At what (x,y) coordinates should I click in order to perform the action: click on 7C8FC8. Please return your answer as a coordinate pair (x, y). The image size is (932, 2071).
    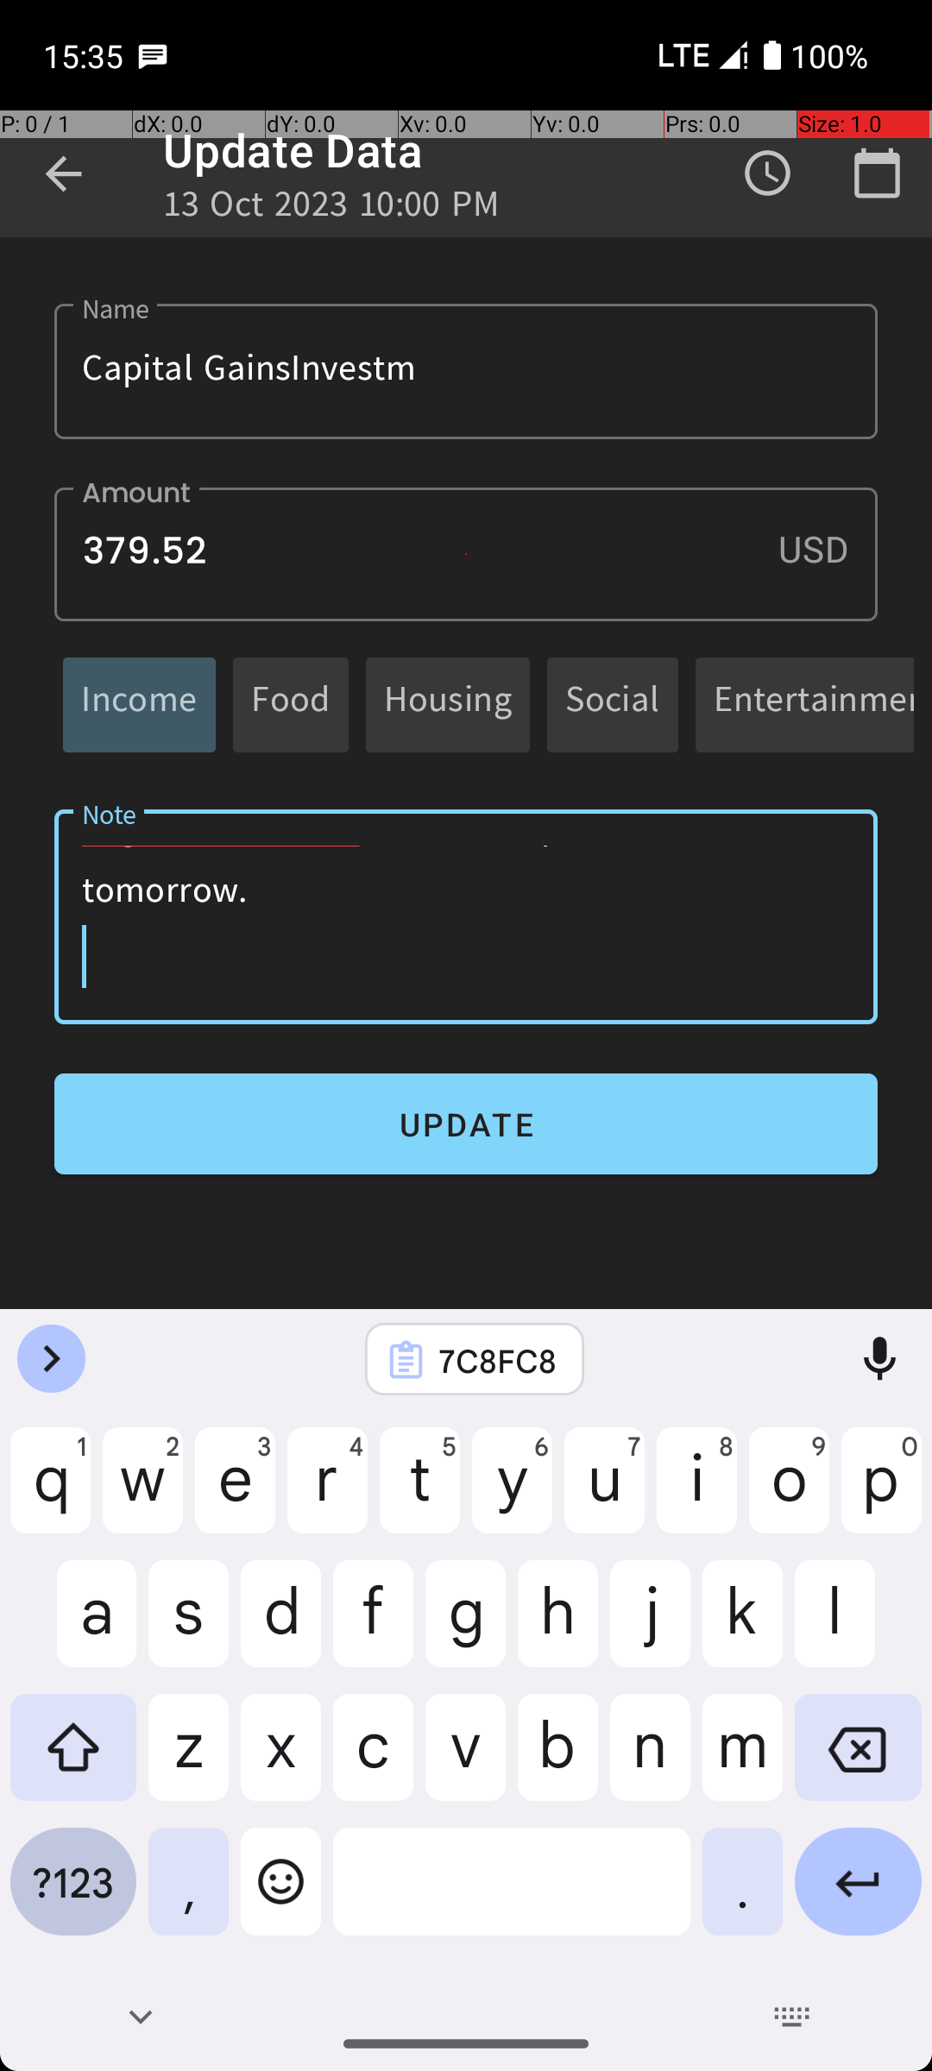
    Looking at the image, I should click on (497, 1360).